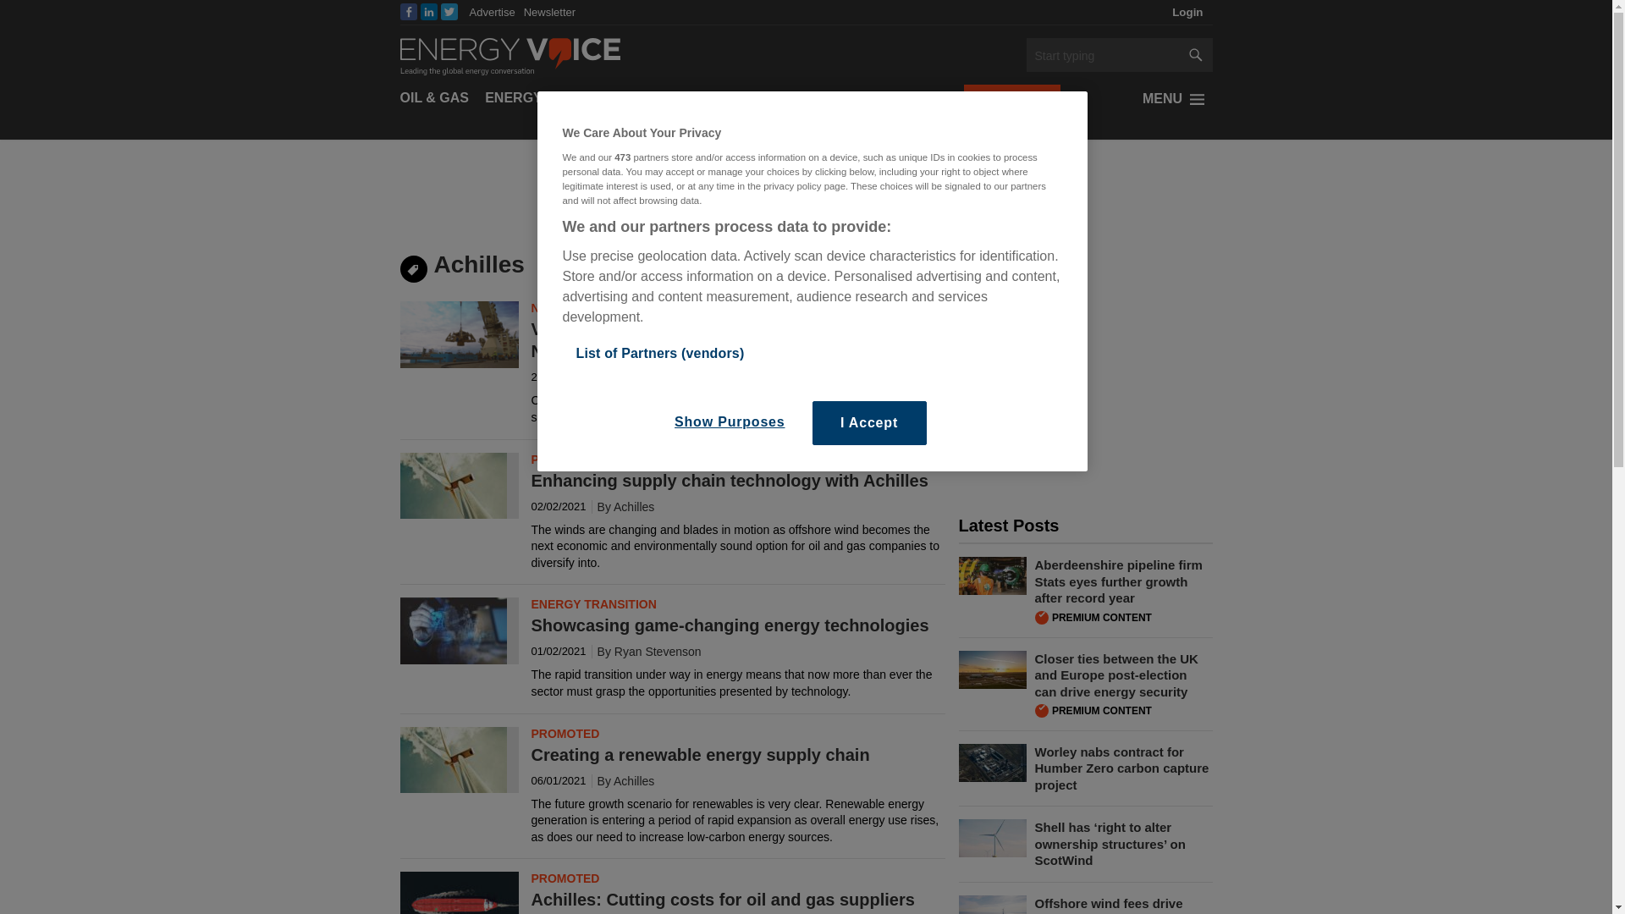 This screenshot has width=1625, height=914. Describe the element at coordinates (678, 98) in the screenshot. I see `MARKETS` at that location.